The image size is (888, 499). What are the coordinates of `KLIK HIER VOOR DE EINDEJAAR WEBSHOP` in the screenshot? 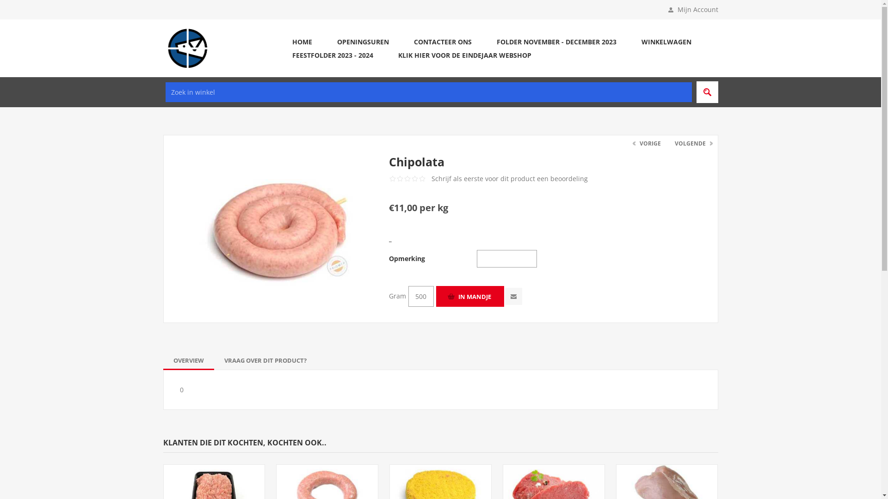 It's located at (465, 55).